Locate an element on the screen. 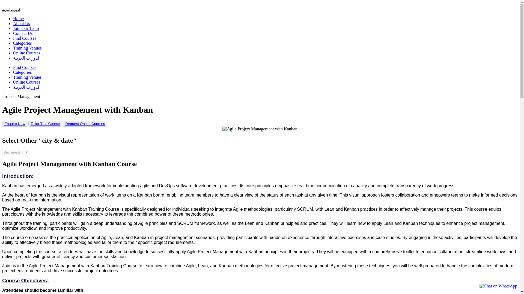  Request Online Courses is located at coordinates (85, 124).